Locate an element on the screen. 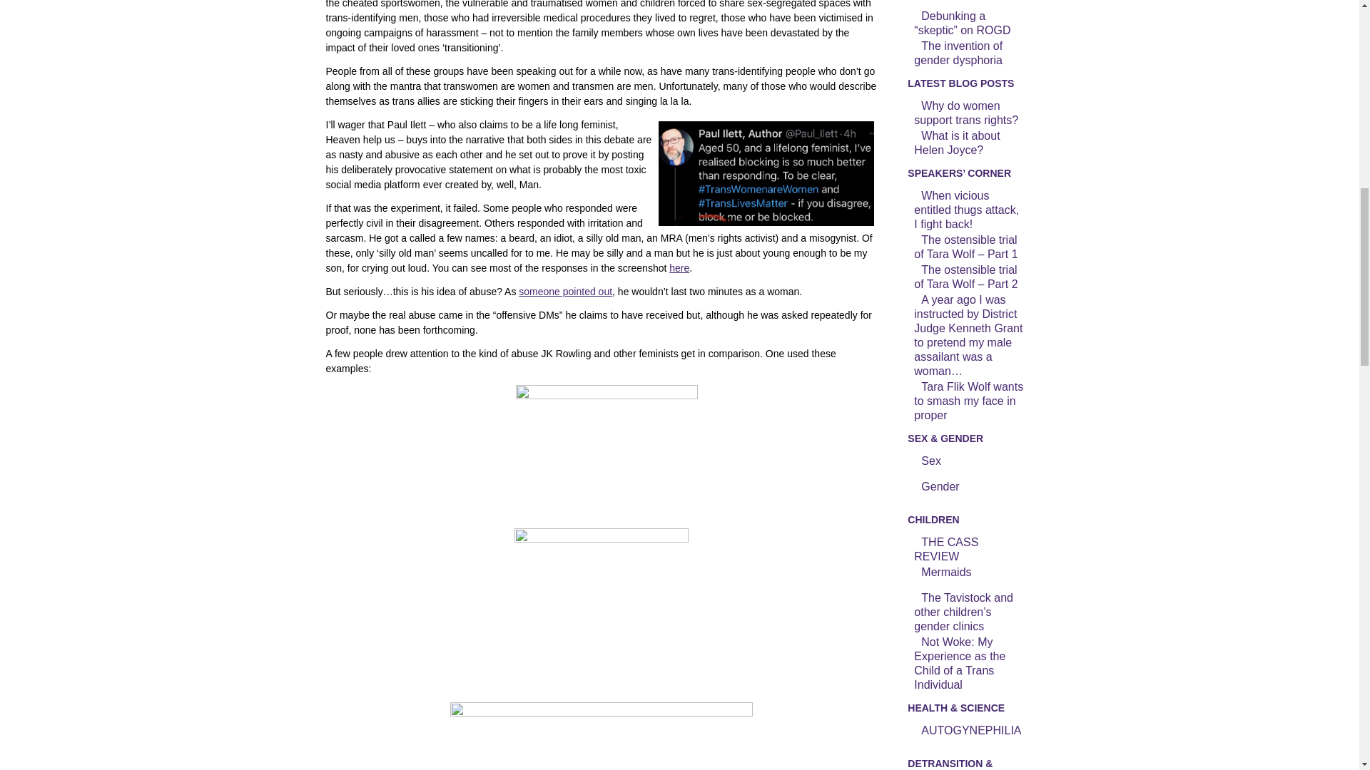 The width and height of the screenshot is (1370, 770). LATEST BLOG POSTS is located at coordinates (969, 83).